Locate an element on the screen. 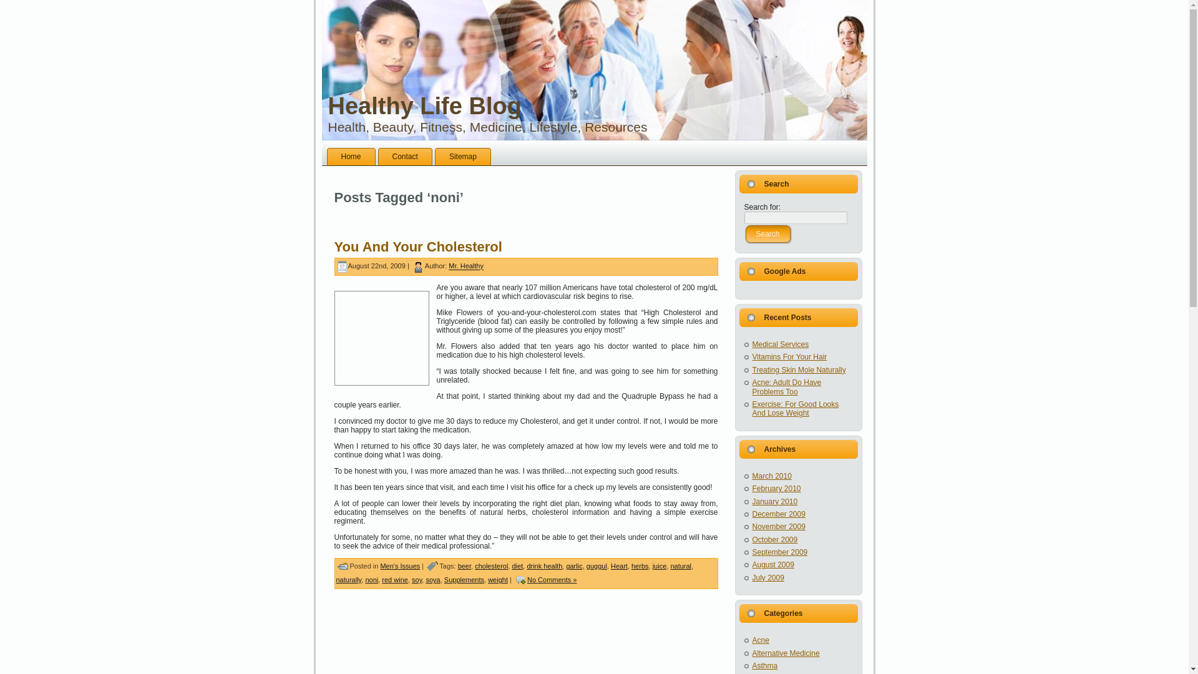 The height and width of the screenshot is (674, 1198). diet is located at coordinates (517, 565).